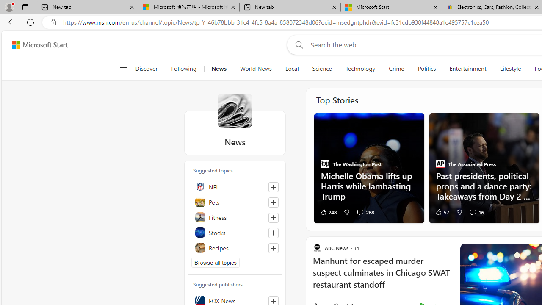 The width and height of the screenshot is (542, 305). What do you see at coordinates (511, 69) in the screenshot?
I see `Lifestyle` at bounding box center [511, 69].